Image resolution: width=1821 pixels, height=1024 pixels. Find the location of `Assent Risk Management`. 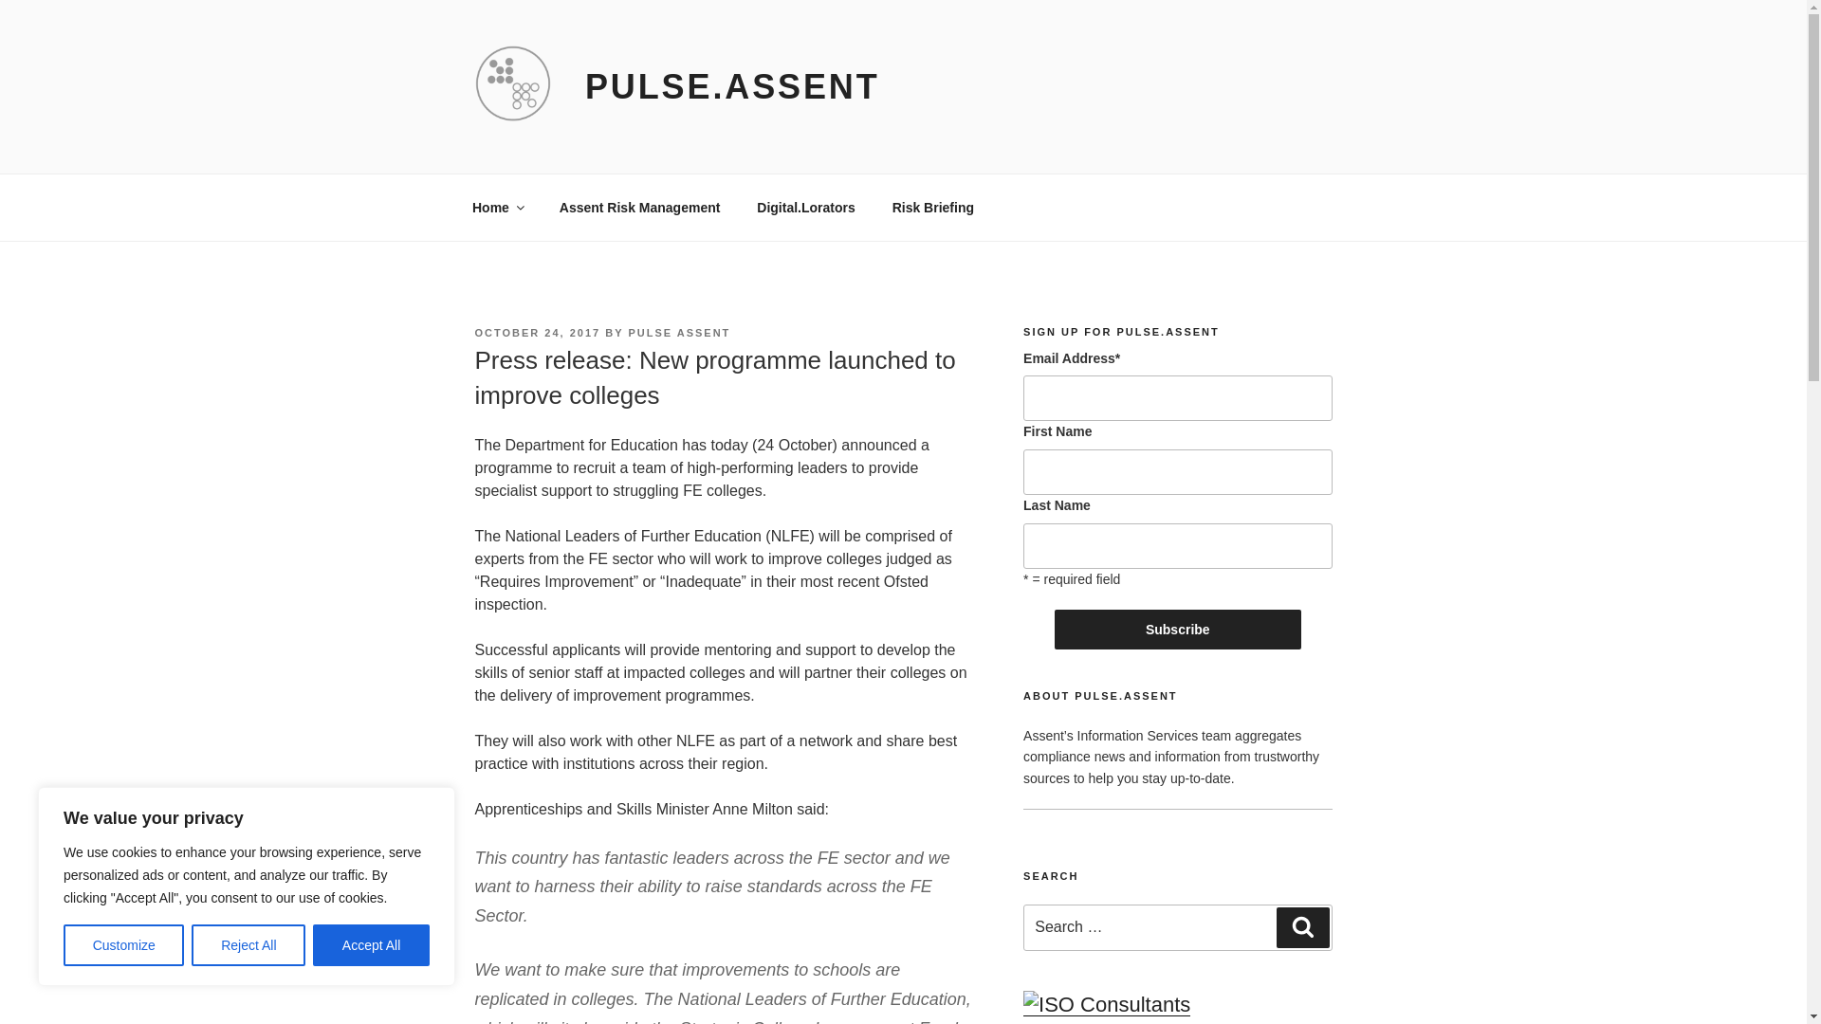

Assent Risk Management is located at coordinates (639, 207).